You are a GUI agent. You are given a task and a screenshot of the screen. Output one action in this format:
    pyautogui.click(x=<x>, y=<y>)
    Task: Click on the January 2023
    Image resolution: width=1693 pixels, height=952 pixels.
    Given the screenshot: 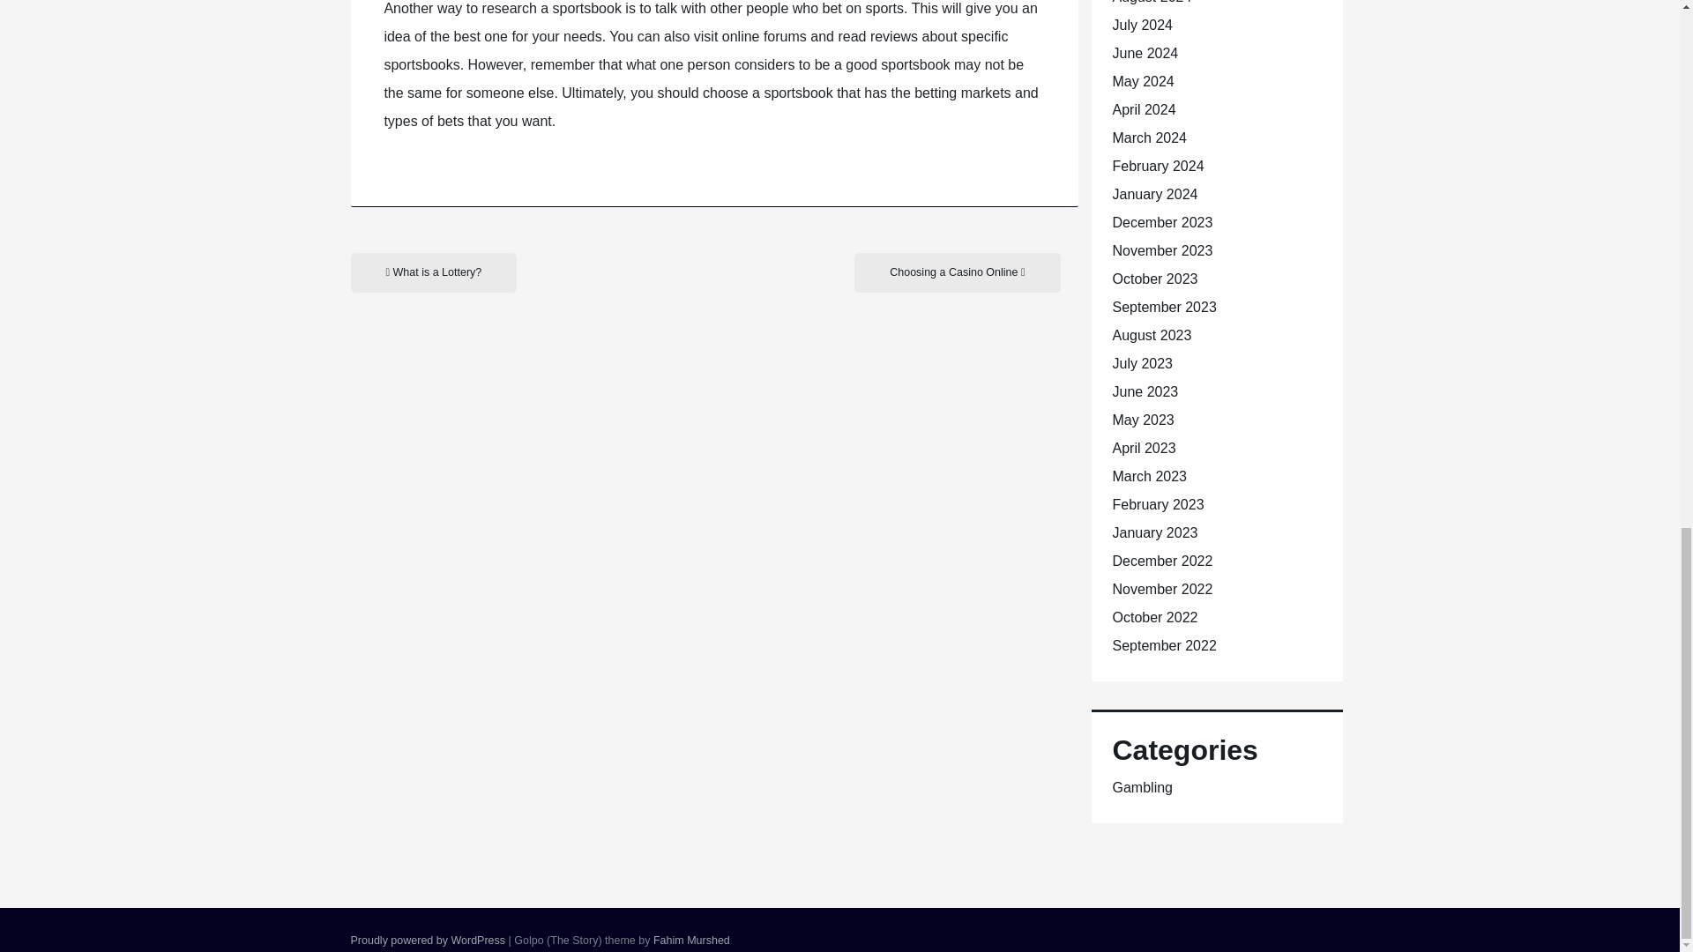 What is the action you would take?
    pyautogui.click(x=1155, y=532)
    